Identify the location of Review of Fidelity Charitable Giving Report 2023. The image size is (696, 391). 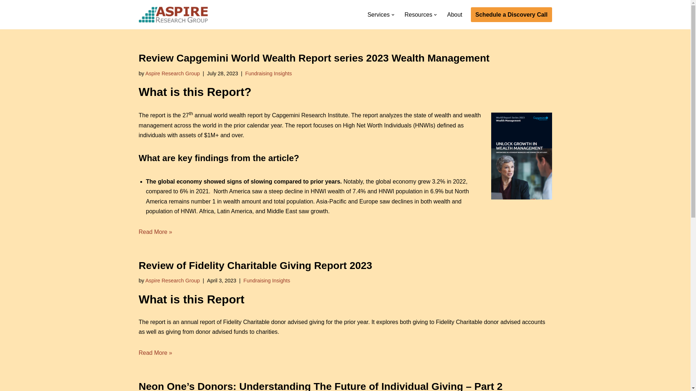
(255, 266).